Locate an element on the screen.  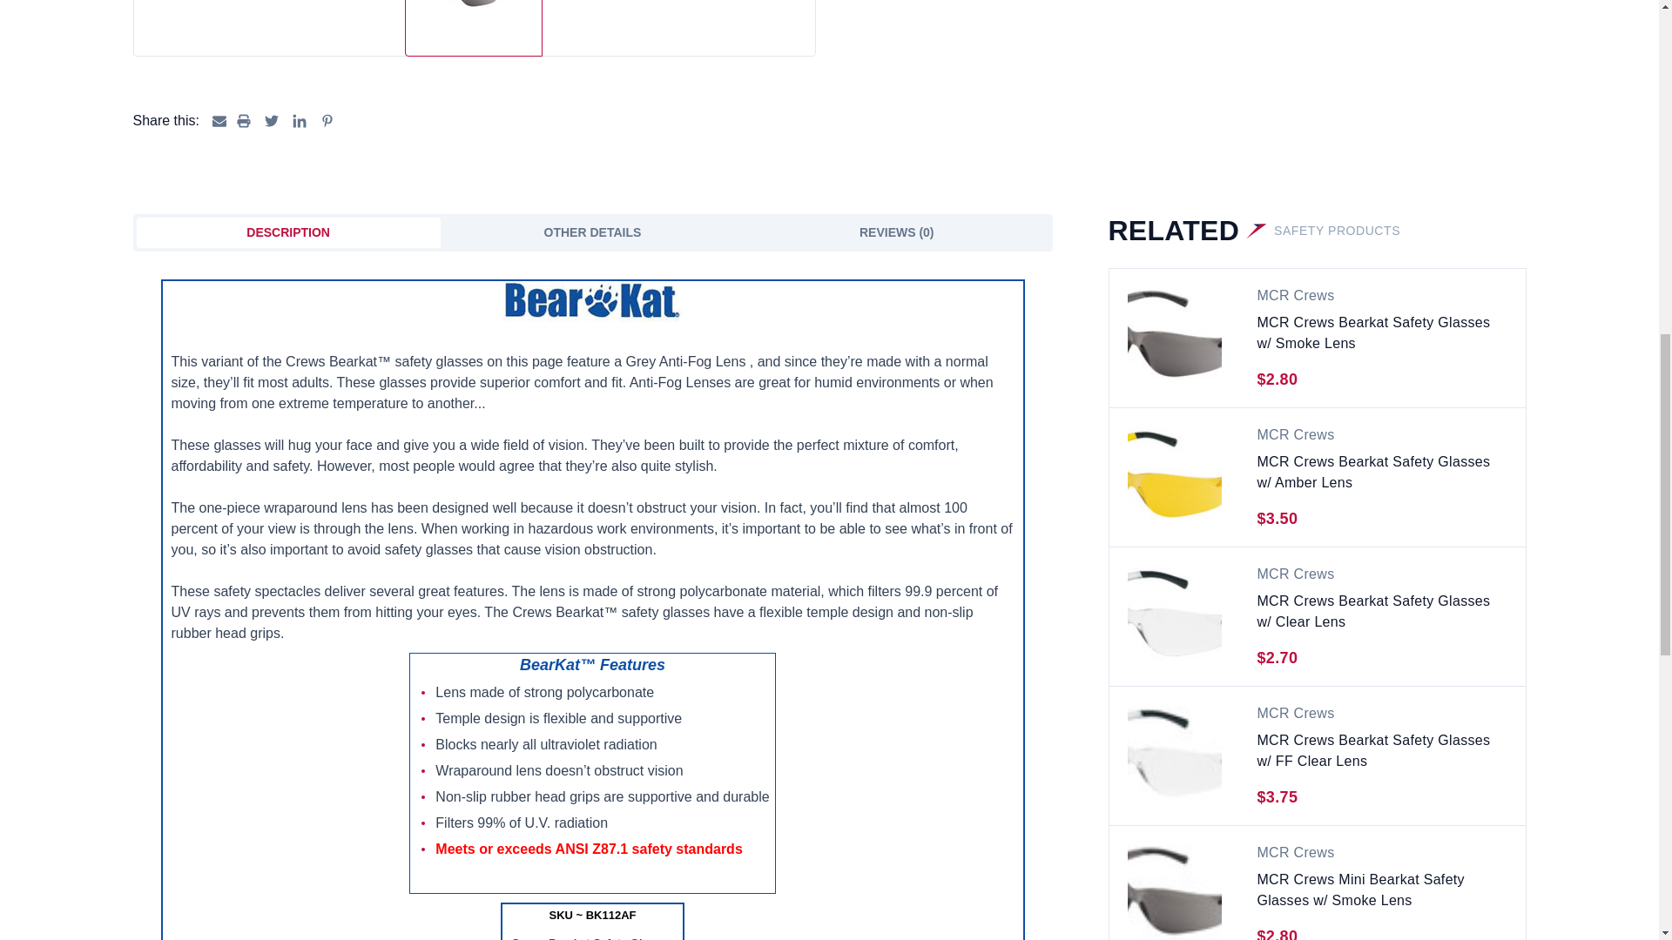
Email is located at coordinates (219, 120).